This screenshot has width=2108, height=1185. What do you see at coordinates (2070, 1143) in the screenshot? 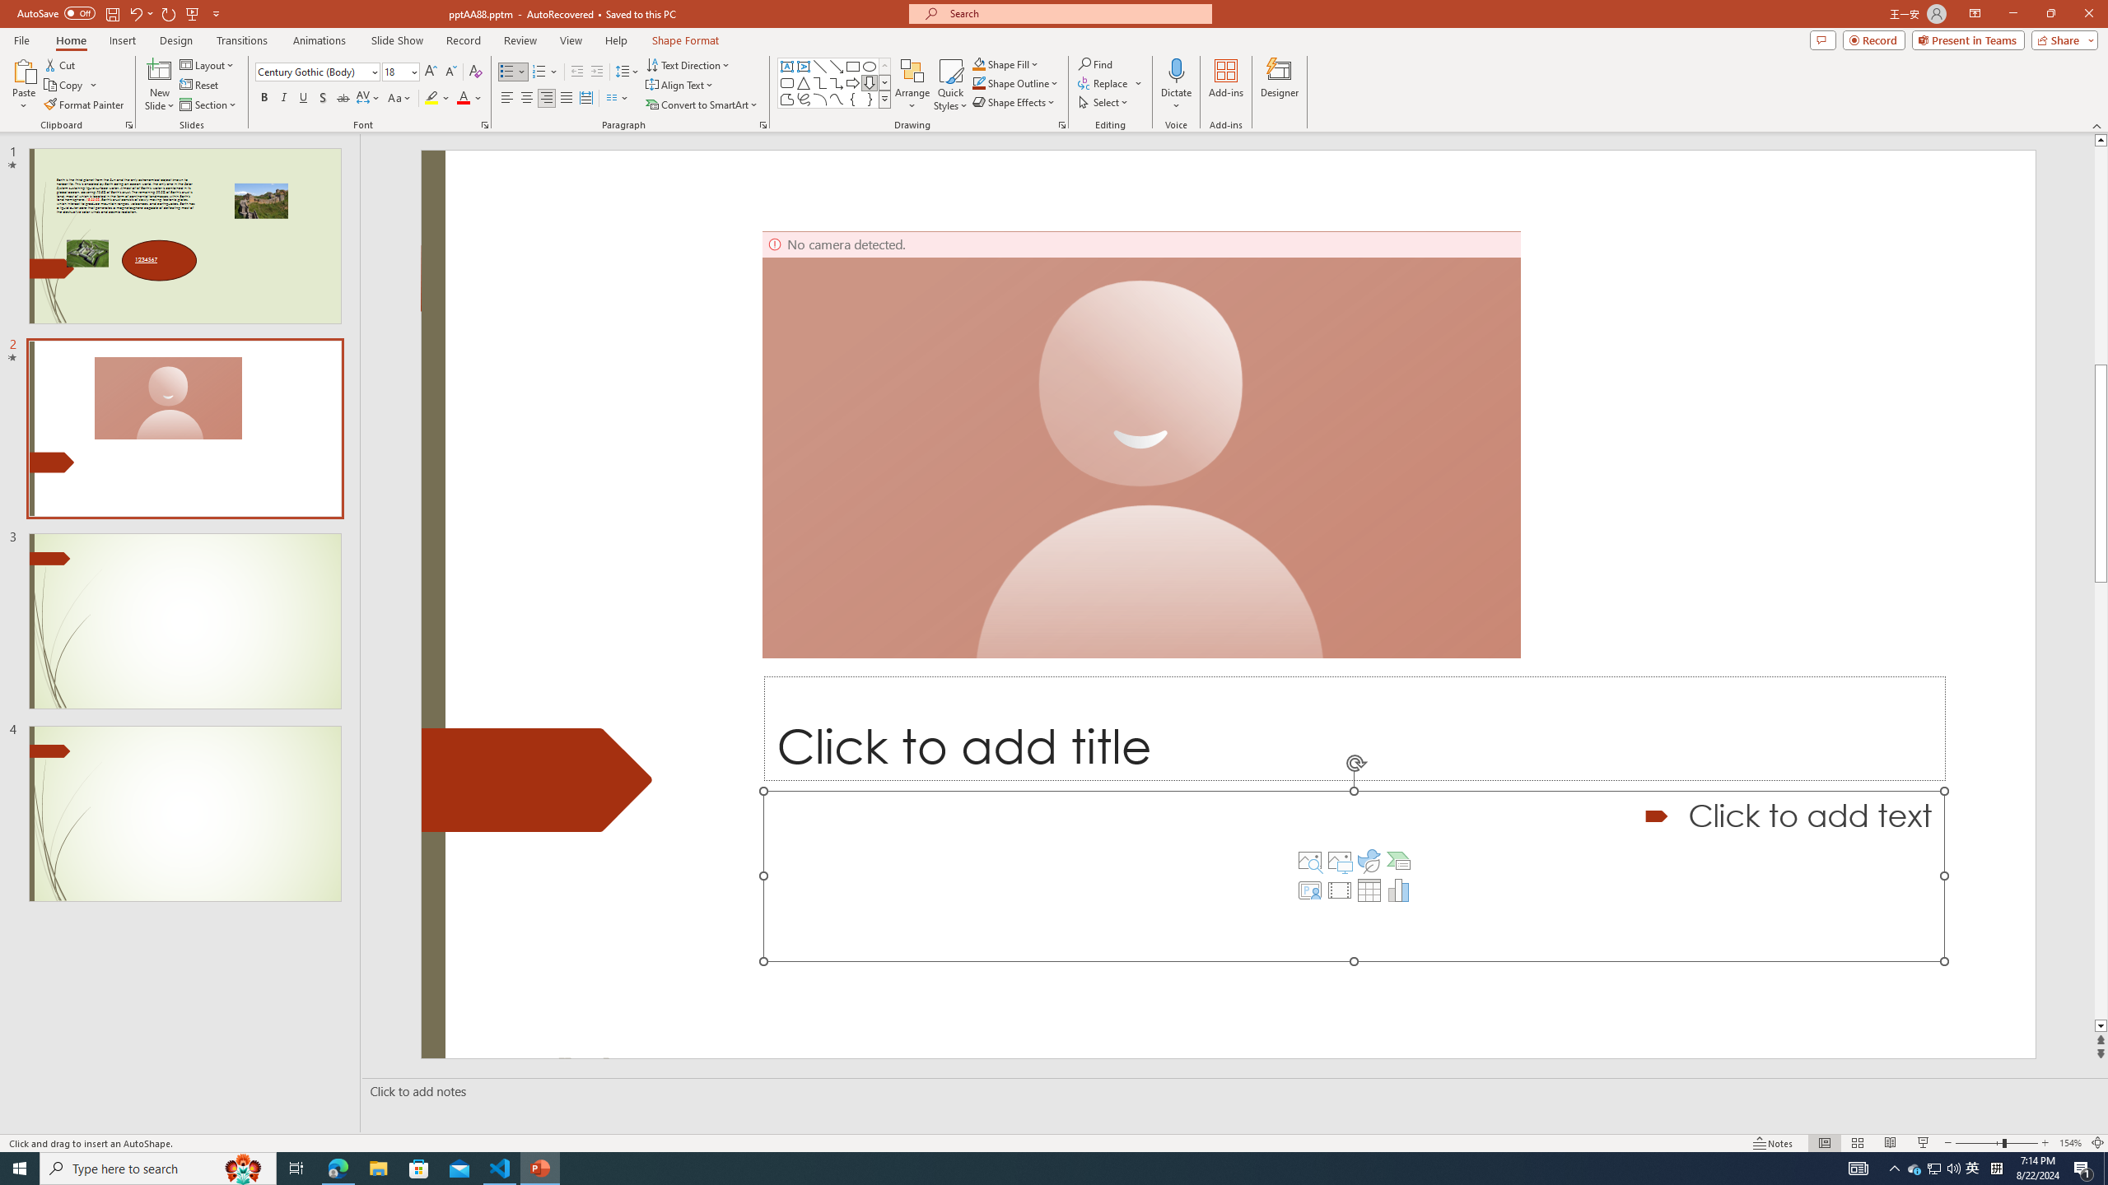
I see `Zoom 154%` at bounding box center [2070, 1143].